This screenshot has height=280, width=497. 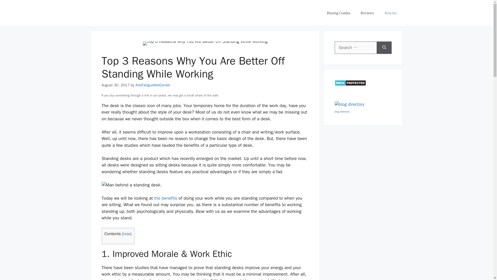 What do you see at coordinates (338, 13) in the screenshot?
I see `Buying Guides` at bounding box center [338, 13].